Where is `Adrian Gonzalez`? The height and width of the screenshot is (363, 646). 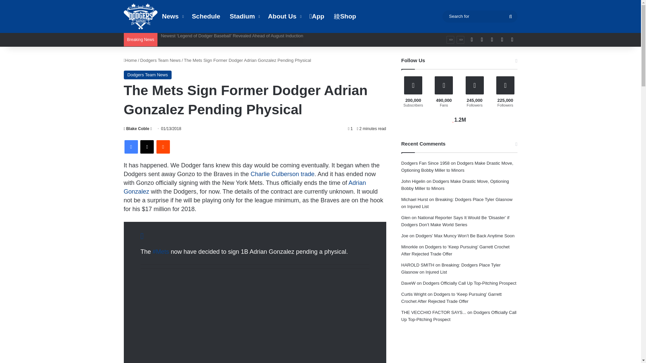 Adrian Gonzalez is located at coordinates (245, 187).